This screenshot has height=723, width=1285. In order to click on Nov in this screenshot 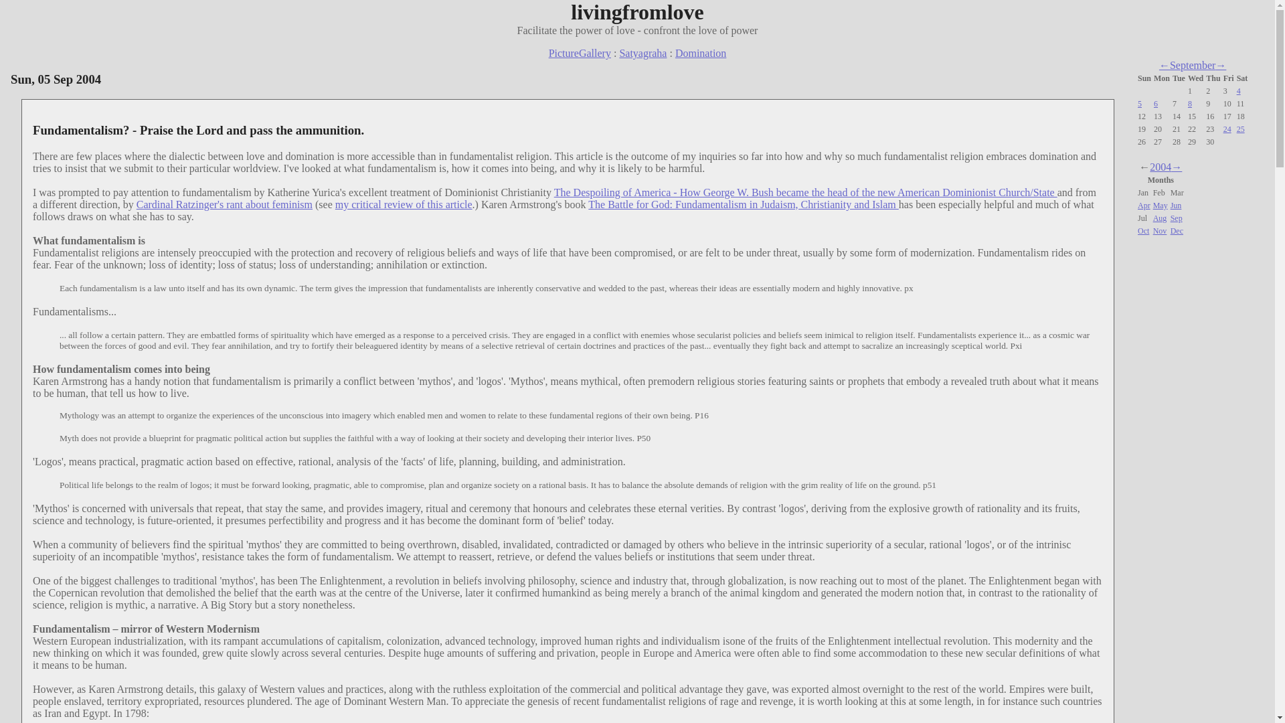, I will do `click(1159, 231)`.